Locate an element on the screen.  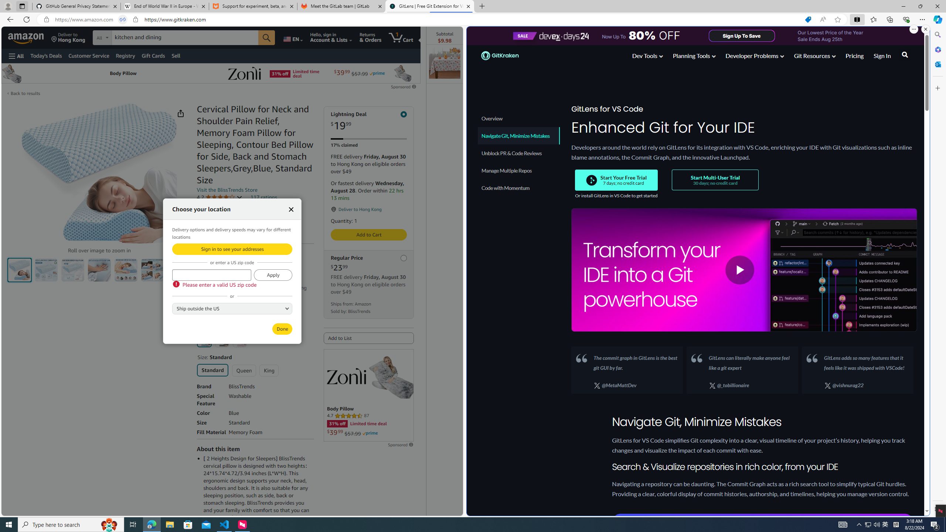
Details  is located at coordinates (222, 295).